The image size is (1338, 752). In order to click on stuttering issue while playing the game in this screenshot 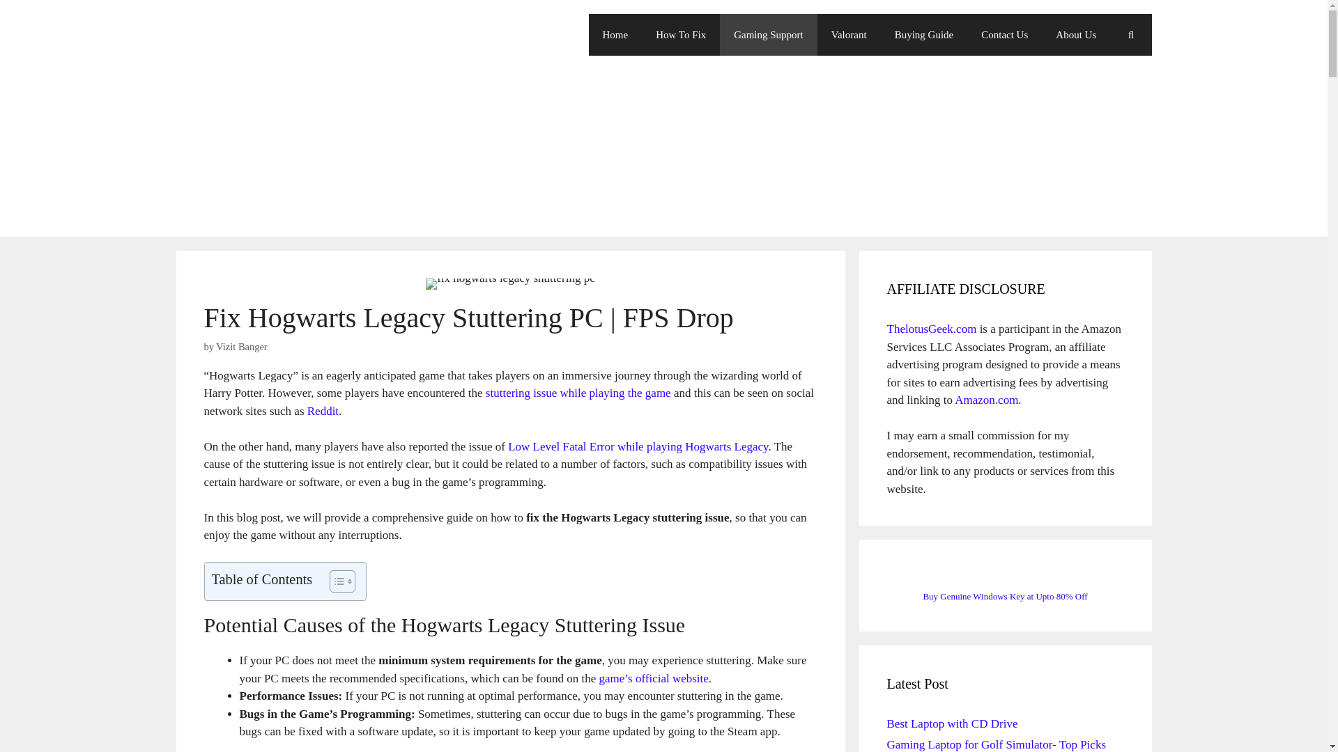, I will do `click(578, 393)`.